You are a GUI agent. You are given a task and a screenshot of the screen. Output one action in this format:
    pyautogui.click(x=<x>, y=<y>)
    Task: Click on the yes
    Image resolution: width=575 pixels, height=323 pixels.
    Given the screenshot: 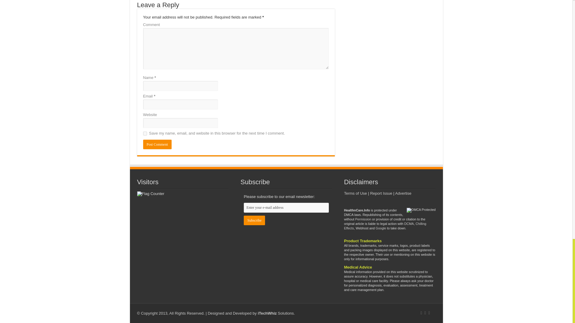 What is the action you would take?
    pyautogui.click(x=145, y=133)
    